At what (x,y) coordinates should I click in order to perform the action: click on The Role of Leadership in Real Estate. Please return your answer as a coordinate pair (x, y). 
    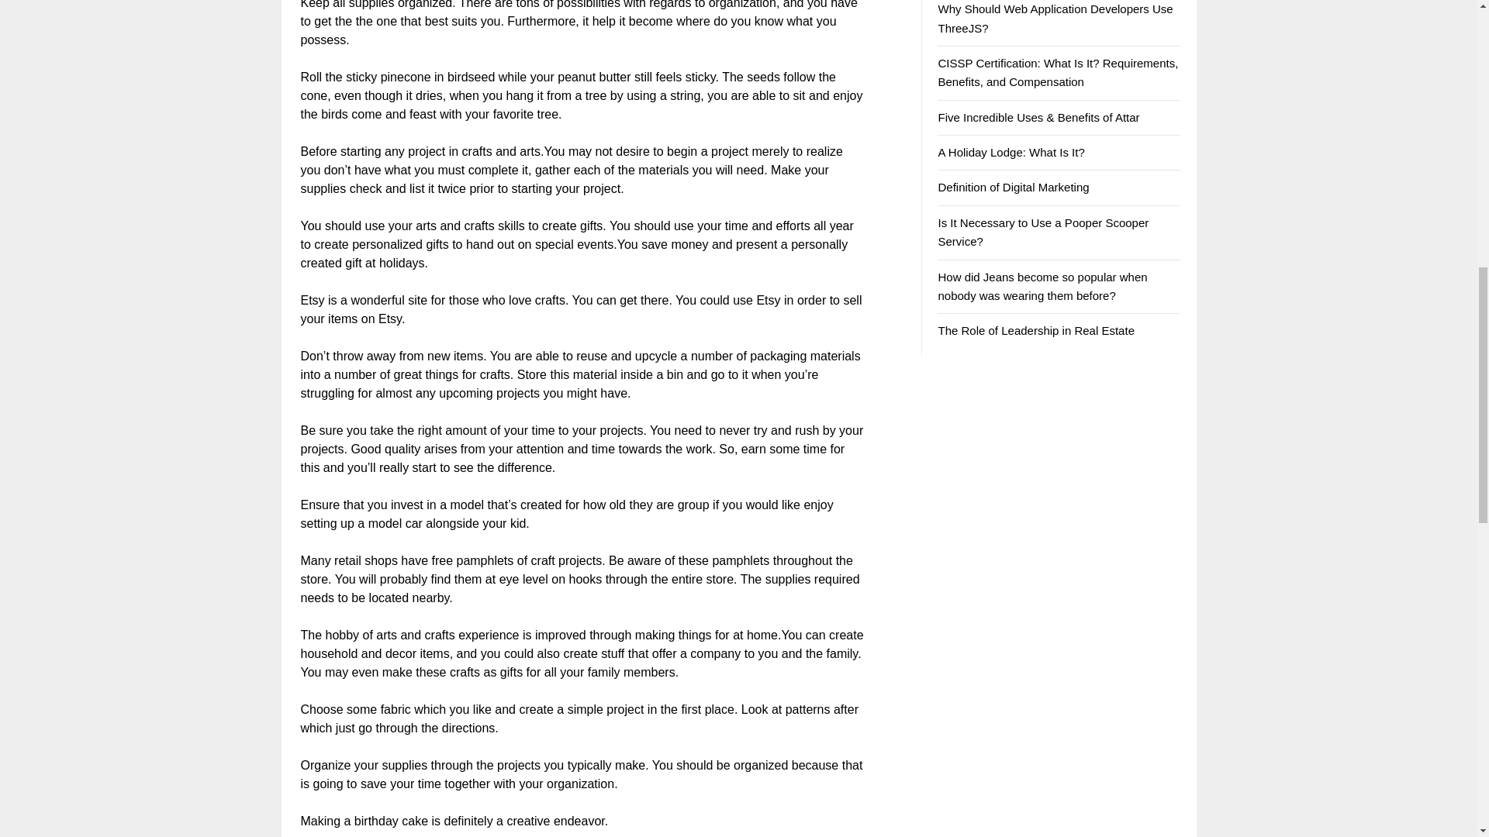
    Looking at the image, I should click on (1035, 330).